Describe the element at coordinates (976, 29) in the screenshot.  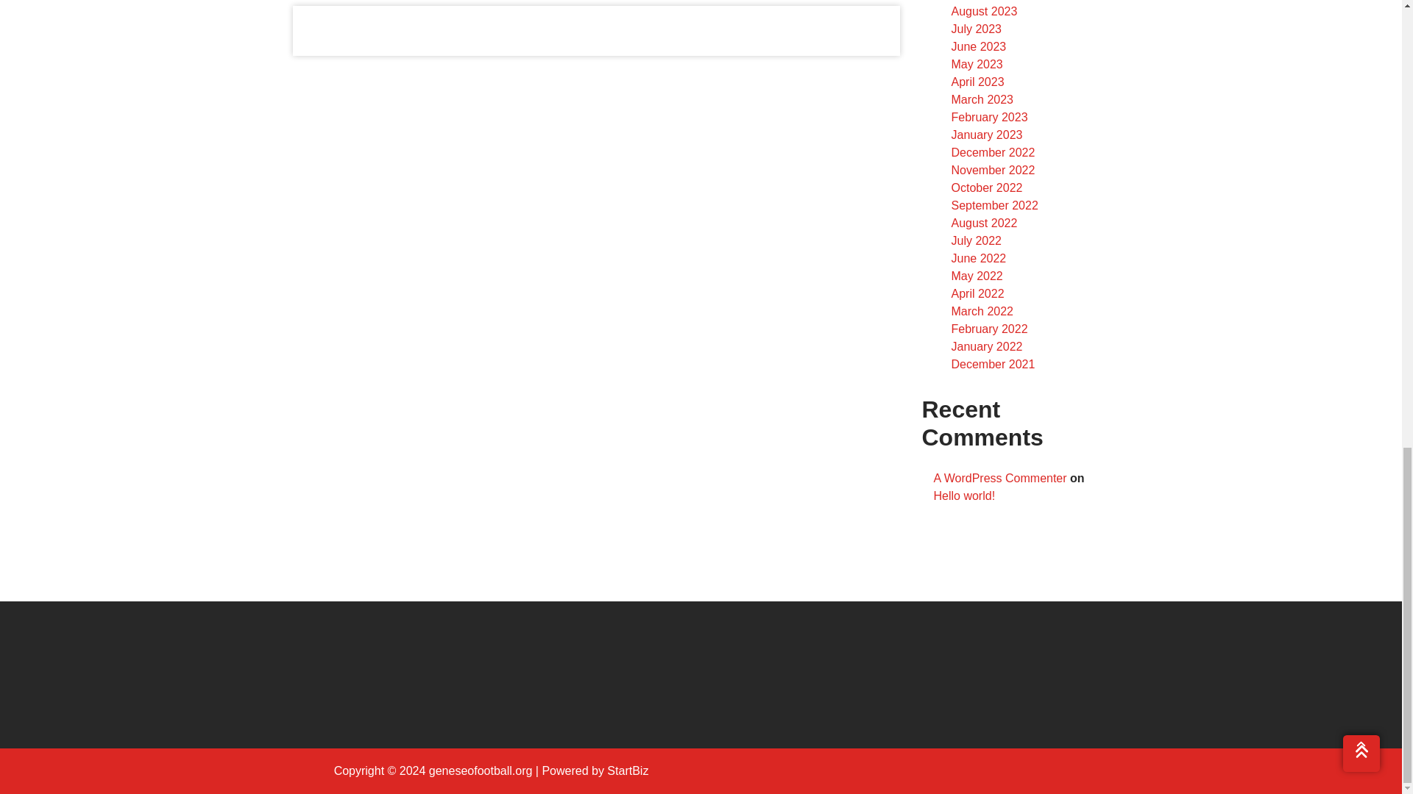
I see `July 2023` at that location.